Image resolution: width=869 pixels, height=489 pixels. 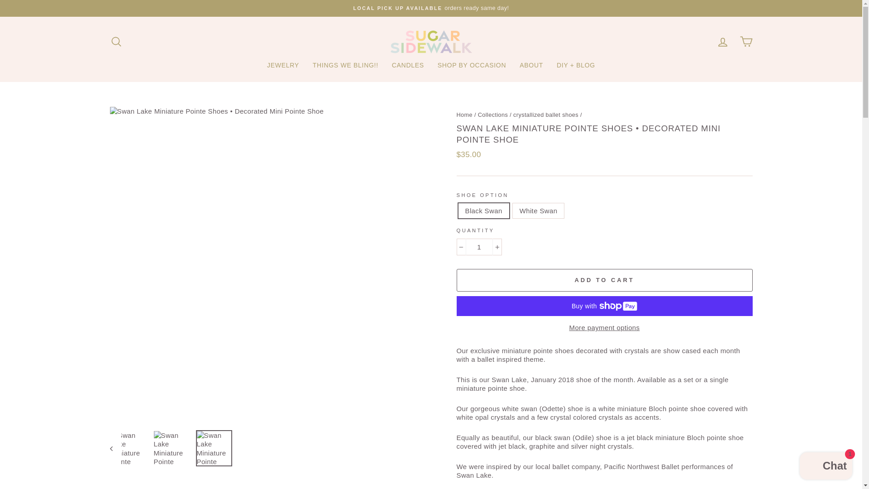 I want to click on Back to the frontpage, so click(x=464, y=115).